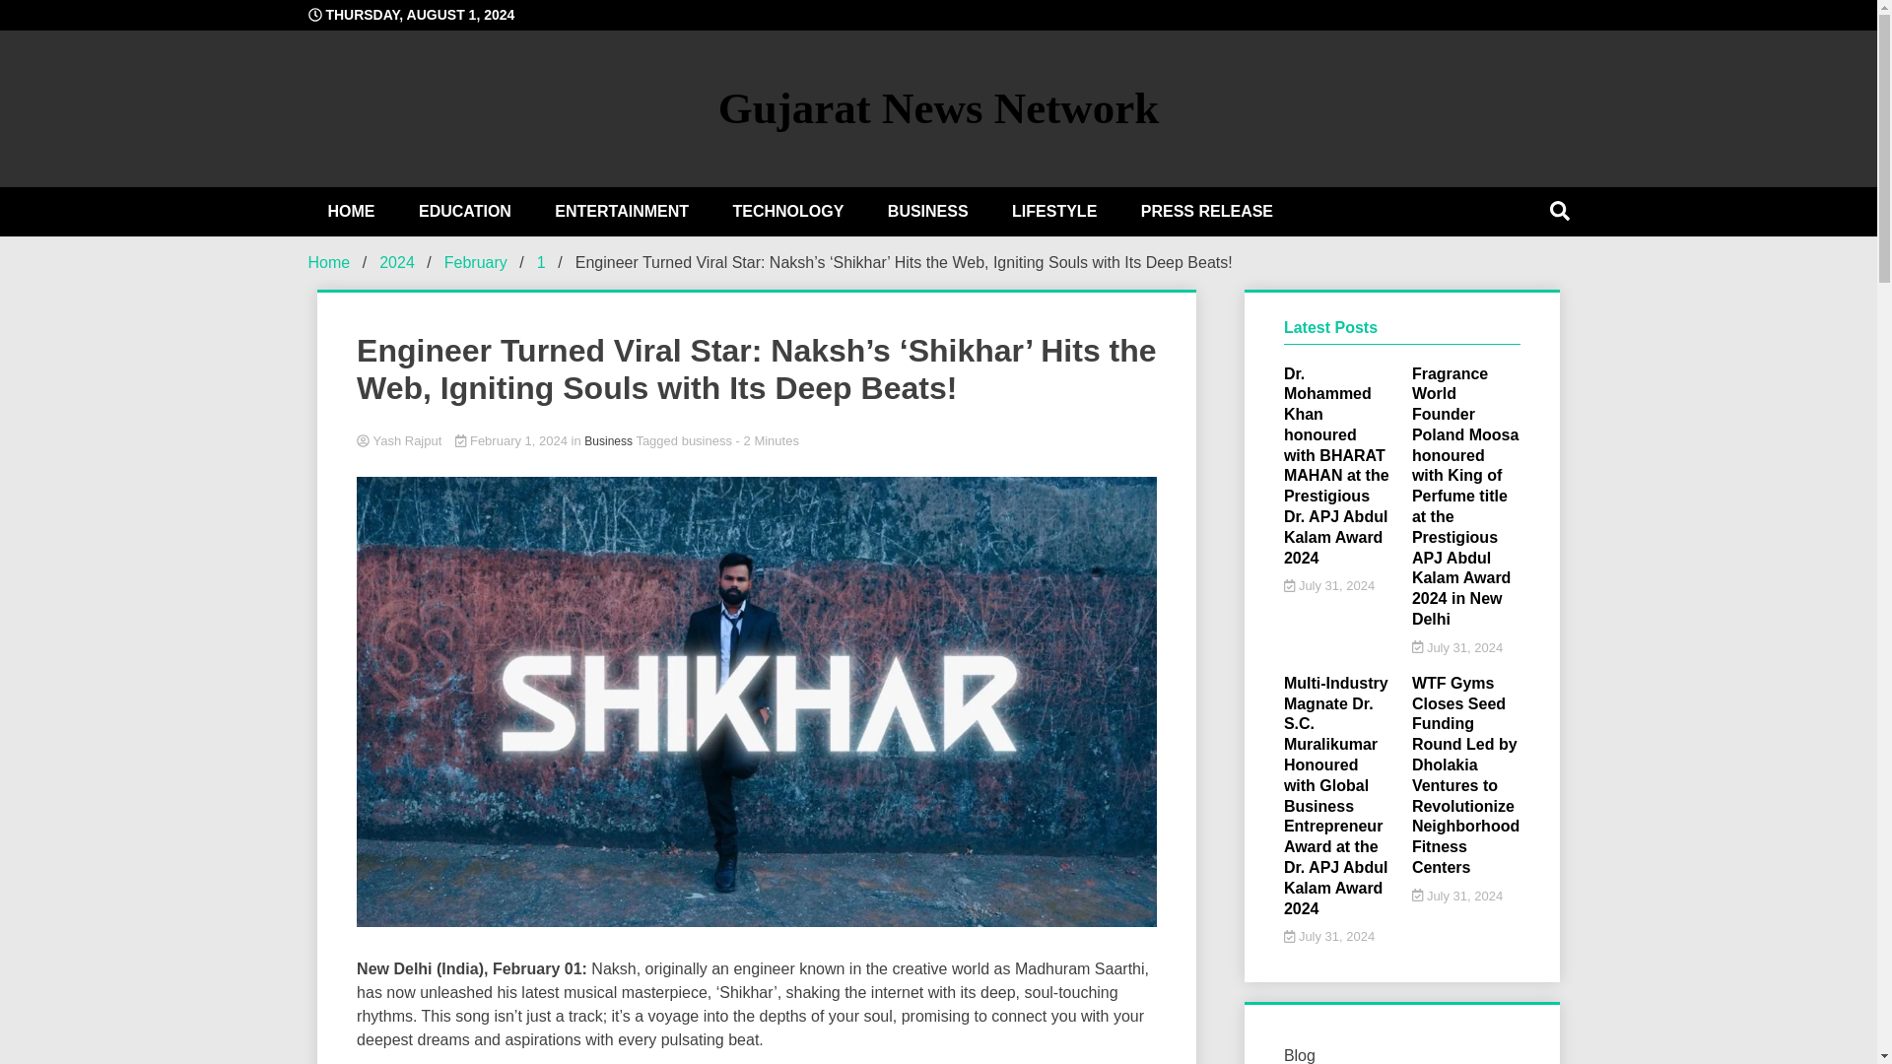 The height and width of the screenshot is (1064, 1892). What do you see at coordinates (465, 211) in the screenshot?
I see `EDUCATION` at bounding box center [465, 211].